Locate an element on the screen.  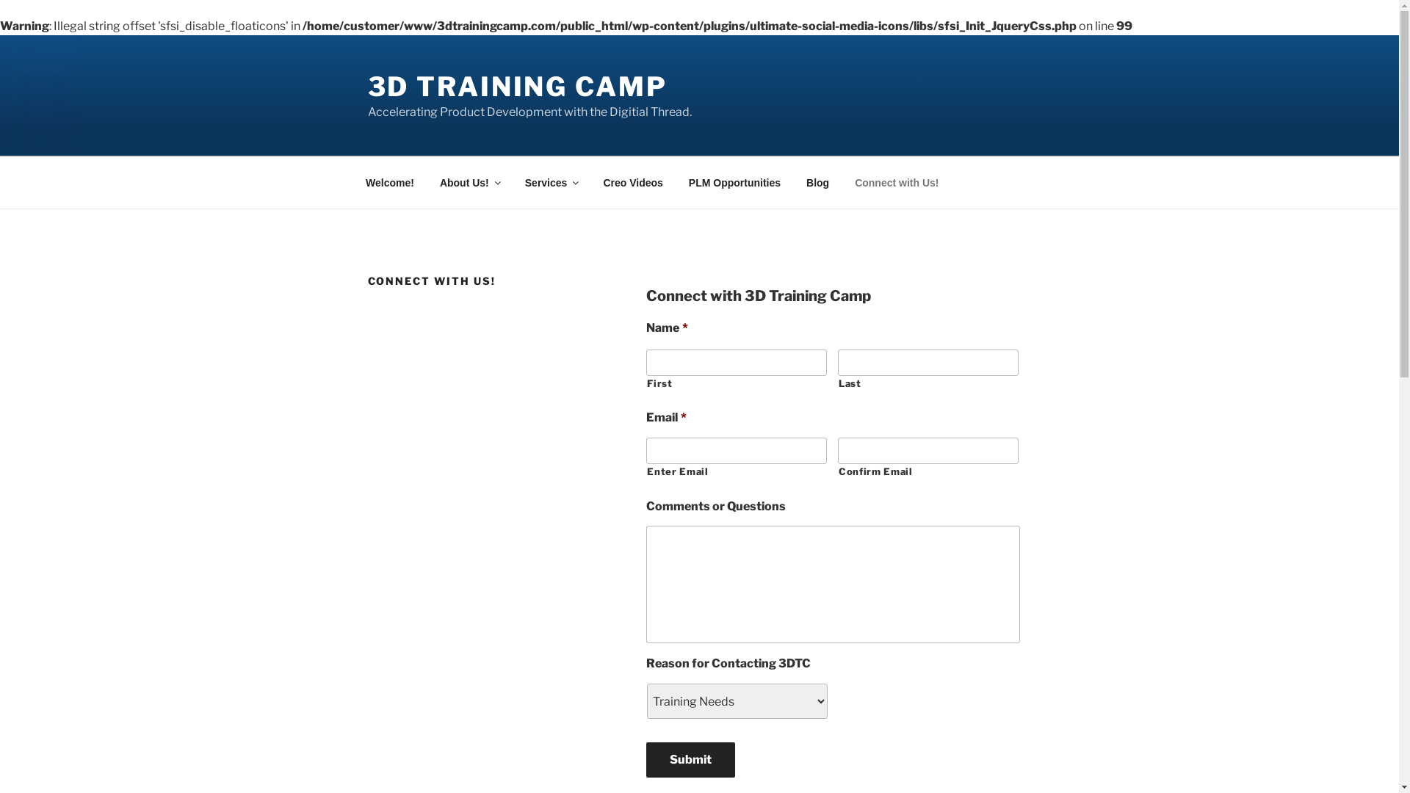
About Us! is located at coordinates (469, 182).